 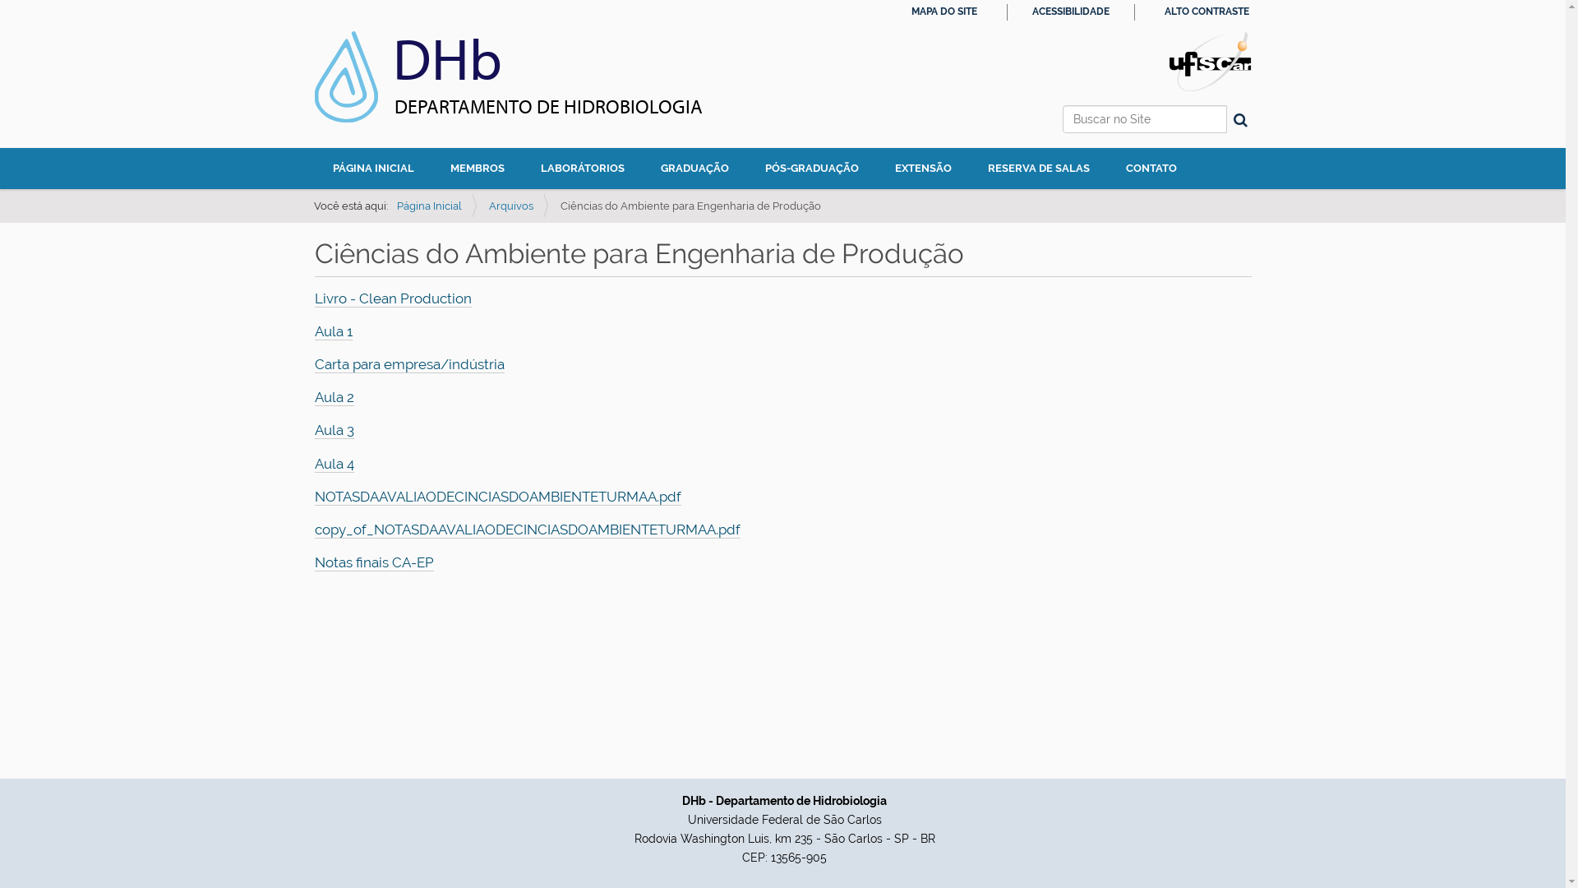 I want to click on Aula 3, so click(x=334, y=431).